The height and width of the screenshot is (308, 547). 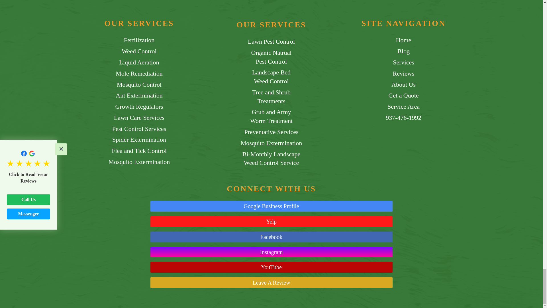 I want to click on Weed Control, so click(x=139, y=51).